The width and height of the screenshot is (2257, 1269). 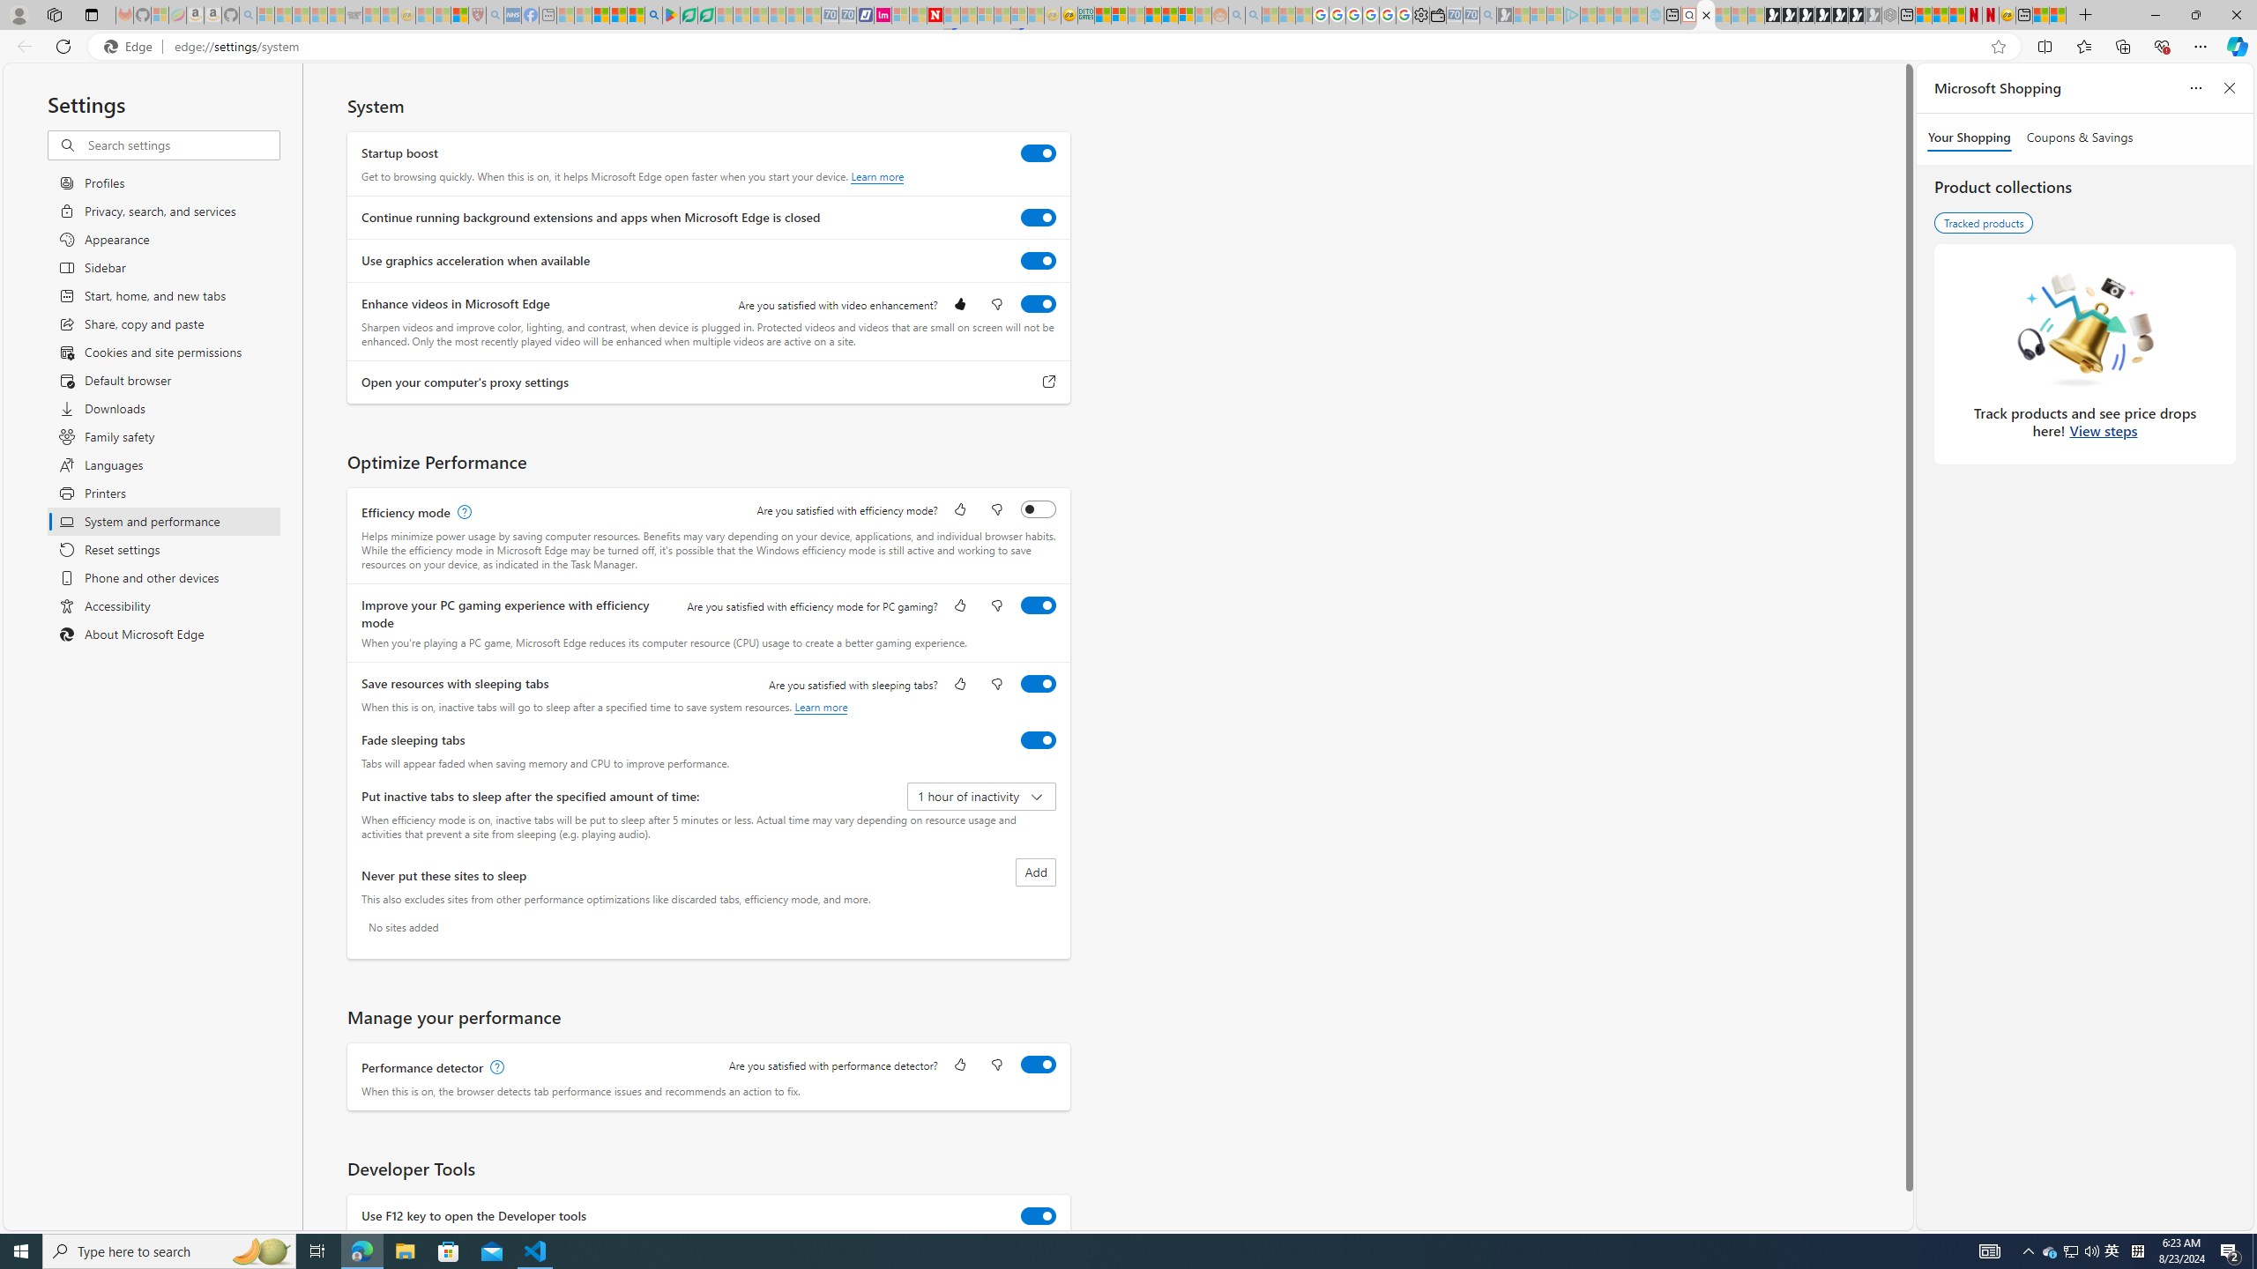 I want to click on Open your computer's proxy settings, so click(x=1049, y=382).